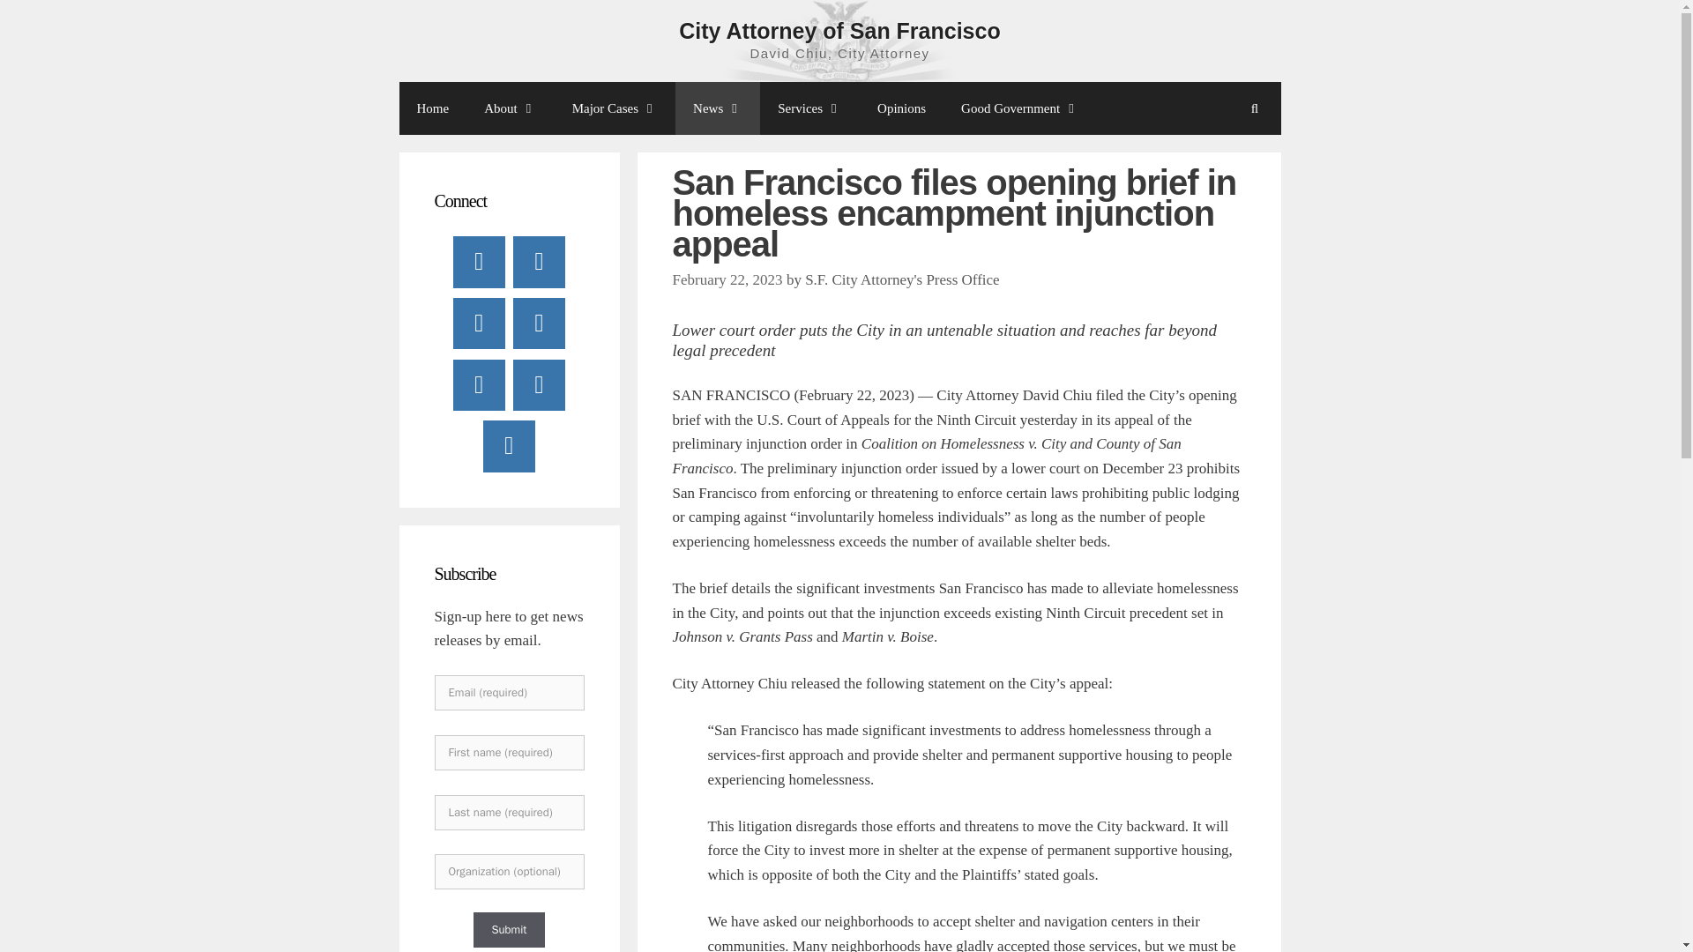 This screenshot has width=1693, height=952. Describe the element at coordinates (809, 108) in the screenshot. I see `Services` at that location.